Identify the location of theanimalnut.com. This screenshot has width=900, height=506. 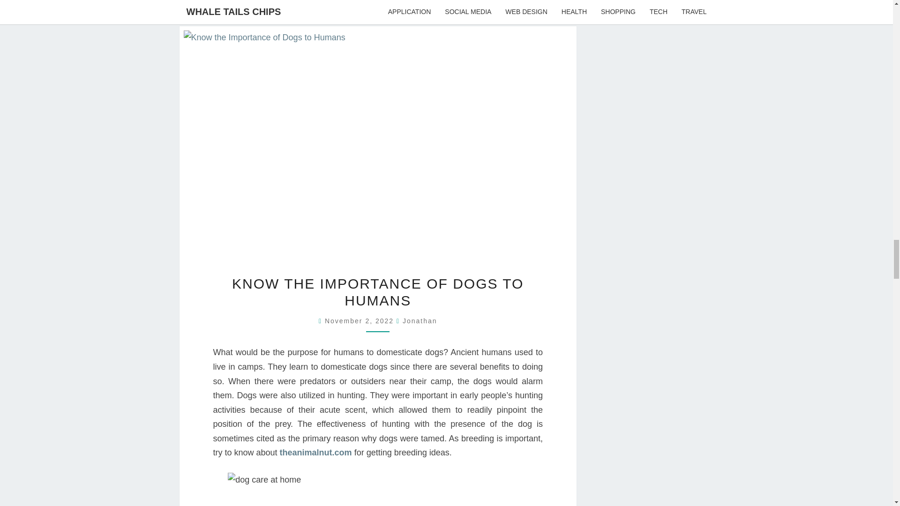
(316, 453).